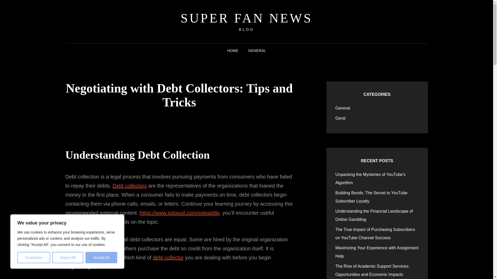 This screenshot has width=497, height=279. What do you see at coordinates (246, 18) in the screenshot?
I see `SUPER FAN NEWS` at bounding box center [246, 18].